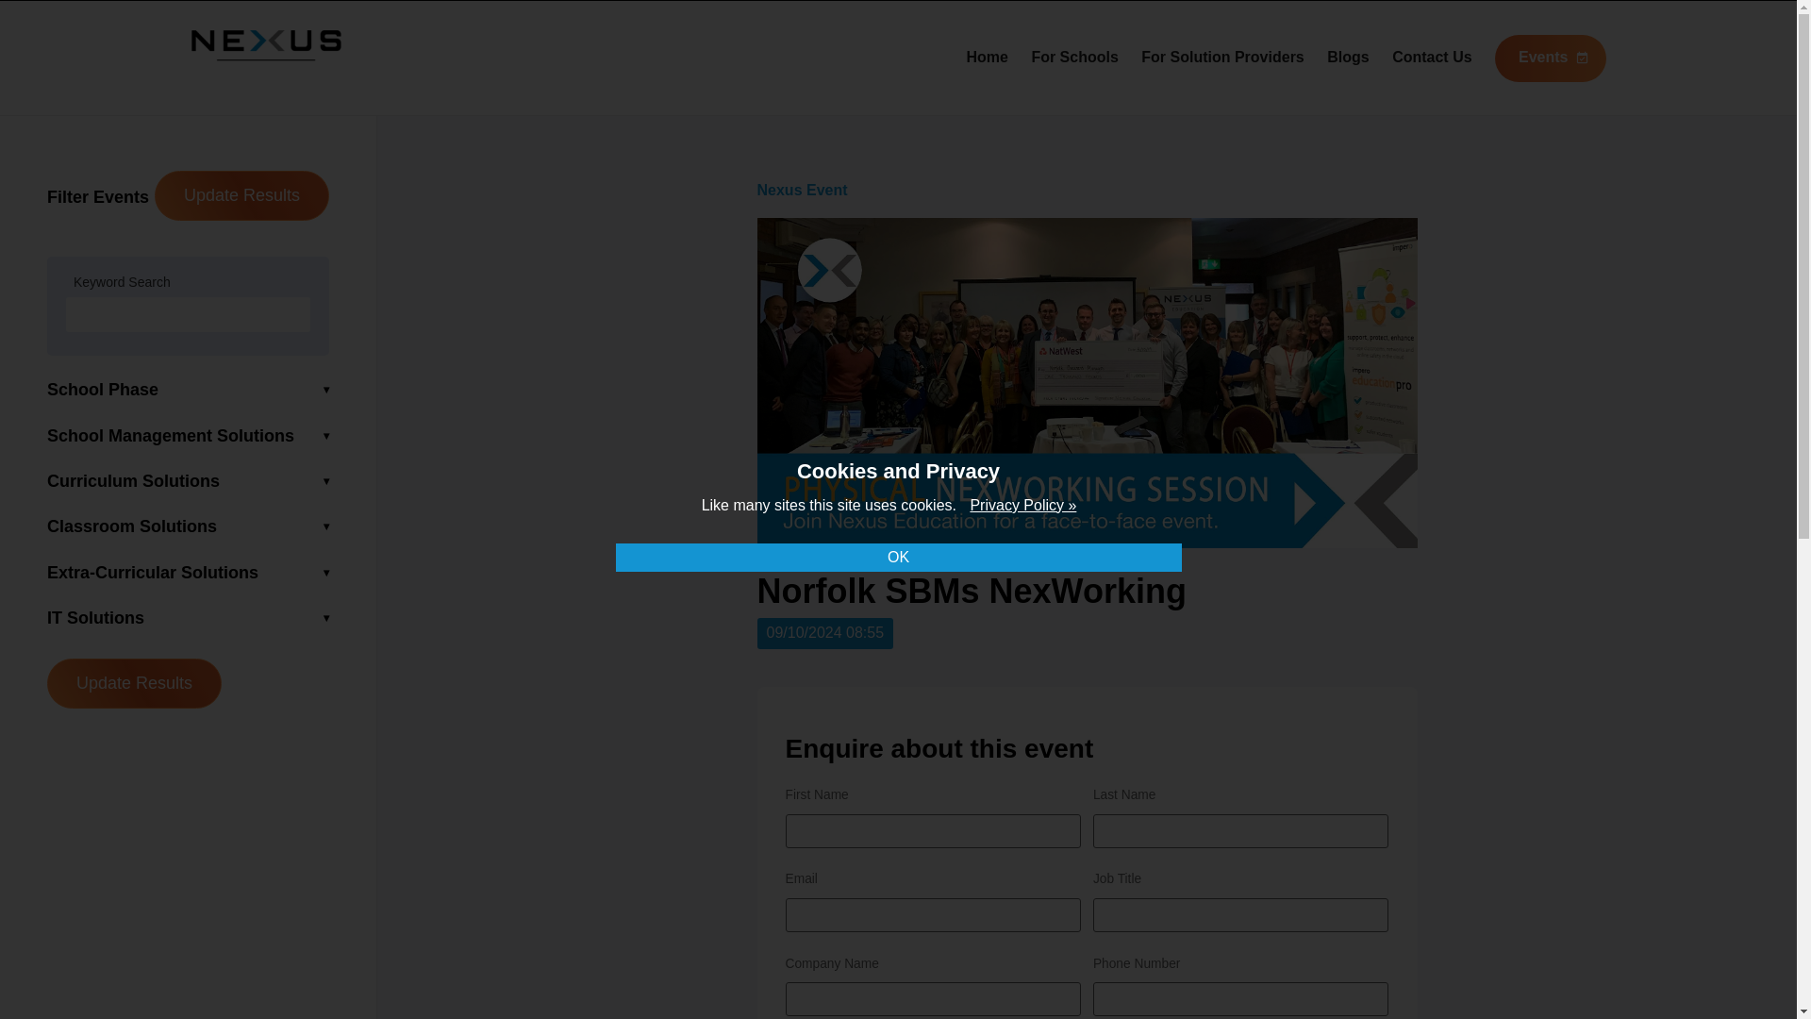 This screenshot has width=1811, height=1019. Describe the element at coordinates (266, 55) in the screenshot. I see `Nexus Education` at that location.